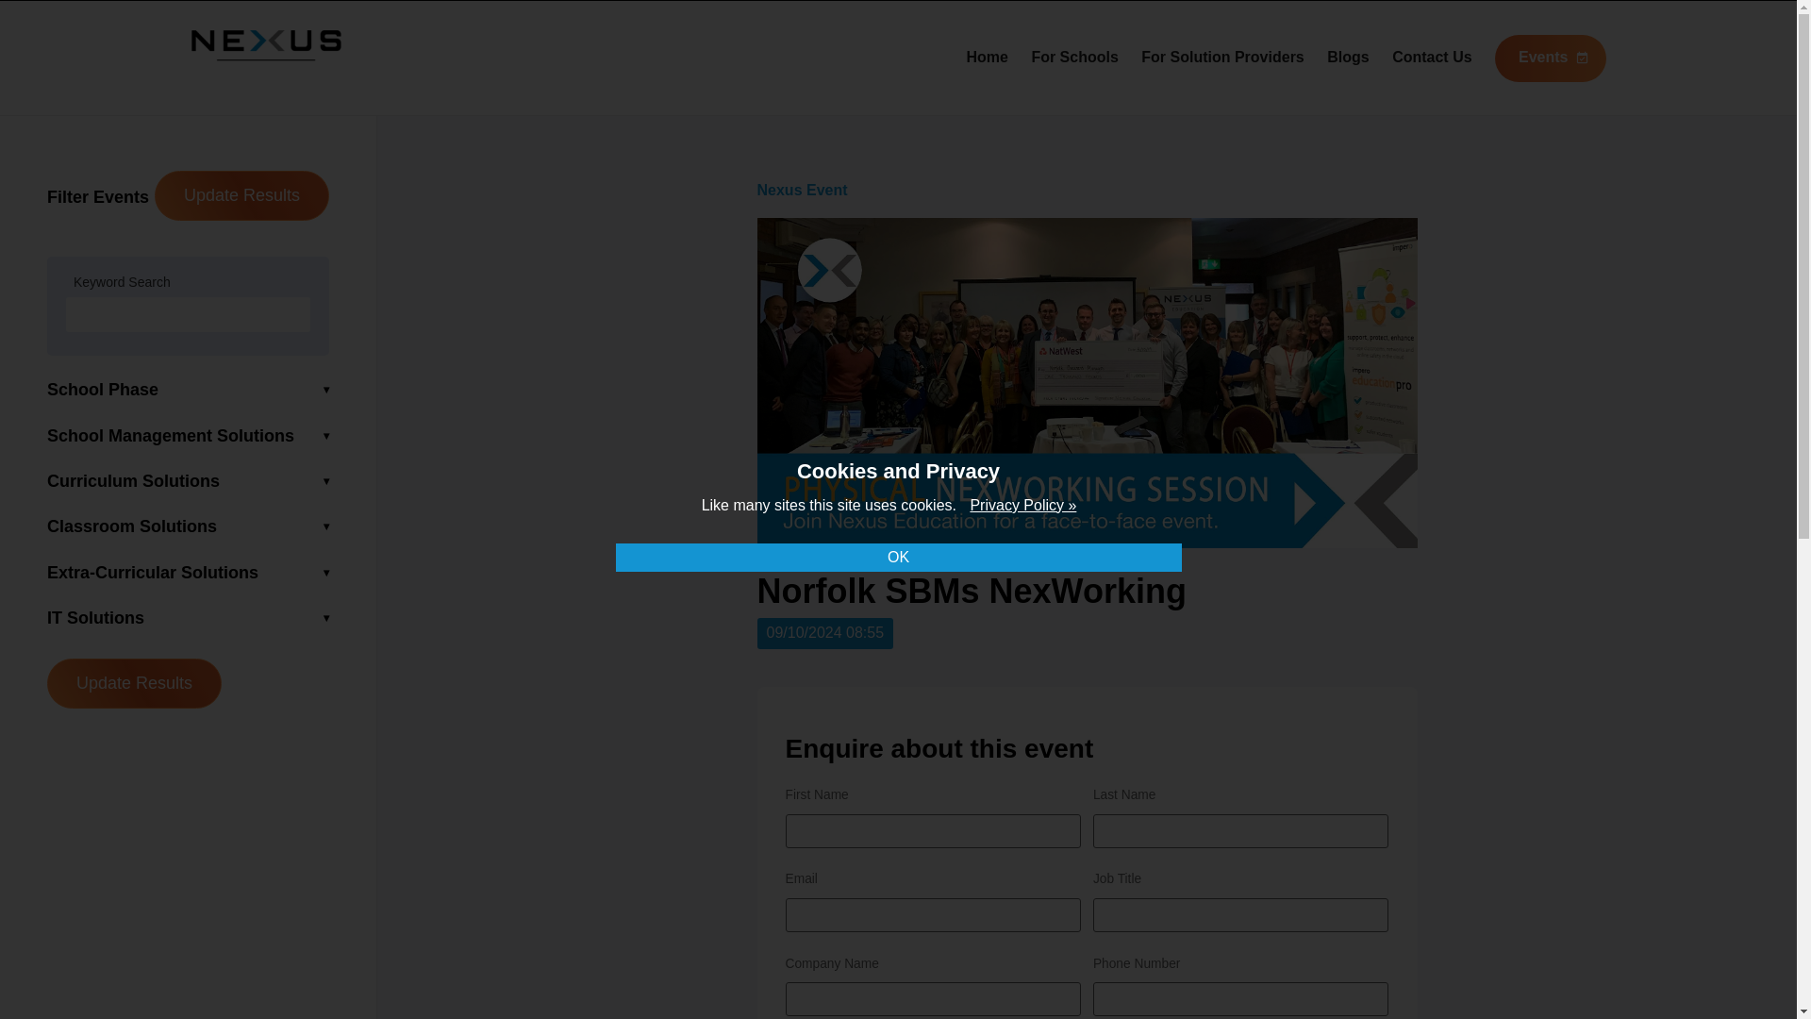 This screenshot has width=1811, height=1019. Describe the element at coordinates (266, 55) in the screenshot. I see `Nexus Education` at that location.